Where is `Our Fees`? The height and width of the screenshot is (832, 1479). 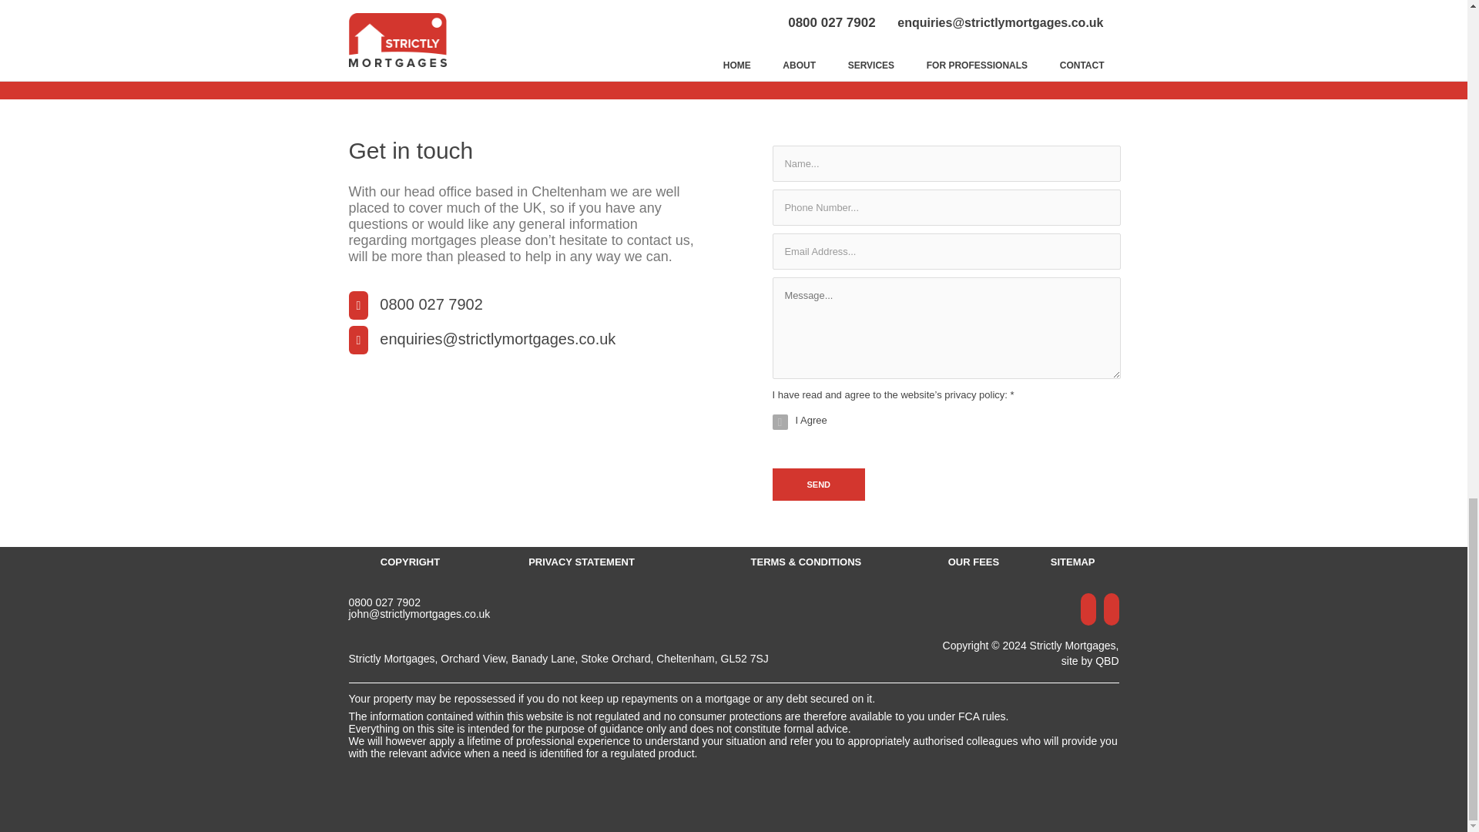 Our Fees is located at coordinates (973, 562).